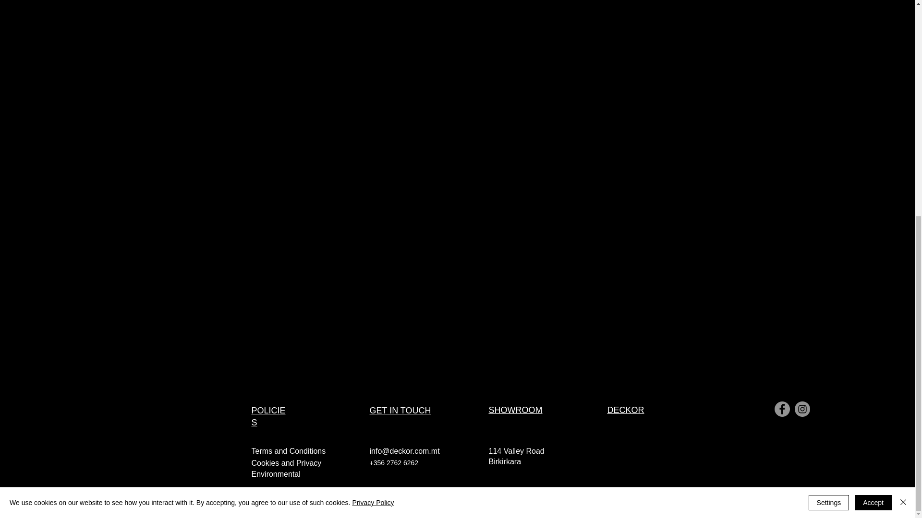 The image size is (922, 518). I want to click on Accept, so click(873, 135).